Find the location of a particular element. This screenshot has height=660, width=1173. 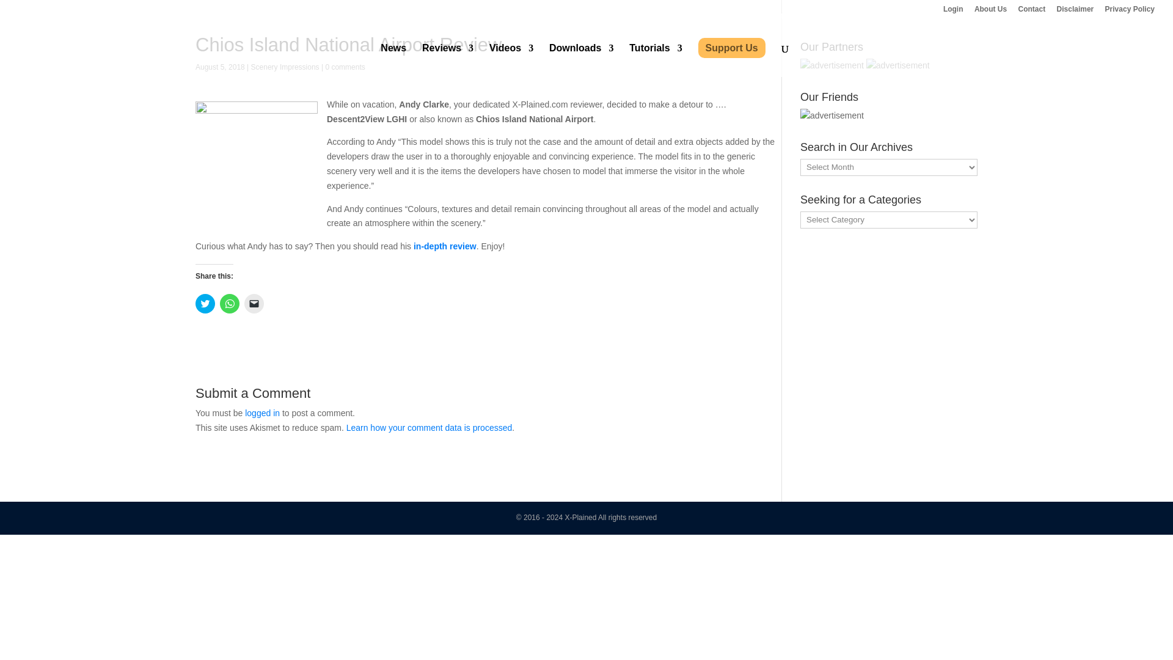

PC Simulation, Simulators, Hardware and Games is located at coordinates (898, 66).